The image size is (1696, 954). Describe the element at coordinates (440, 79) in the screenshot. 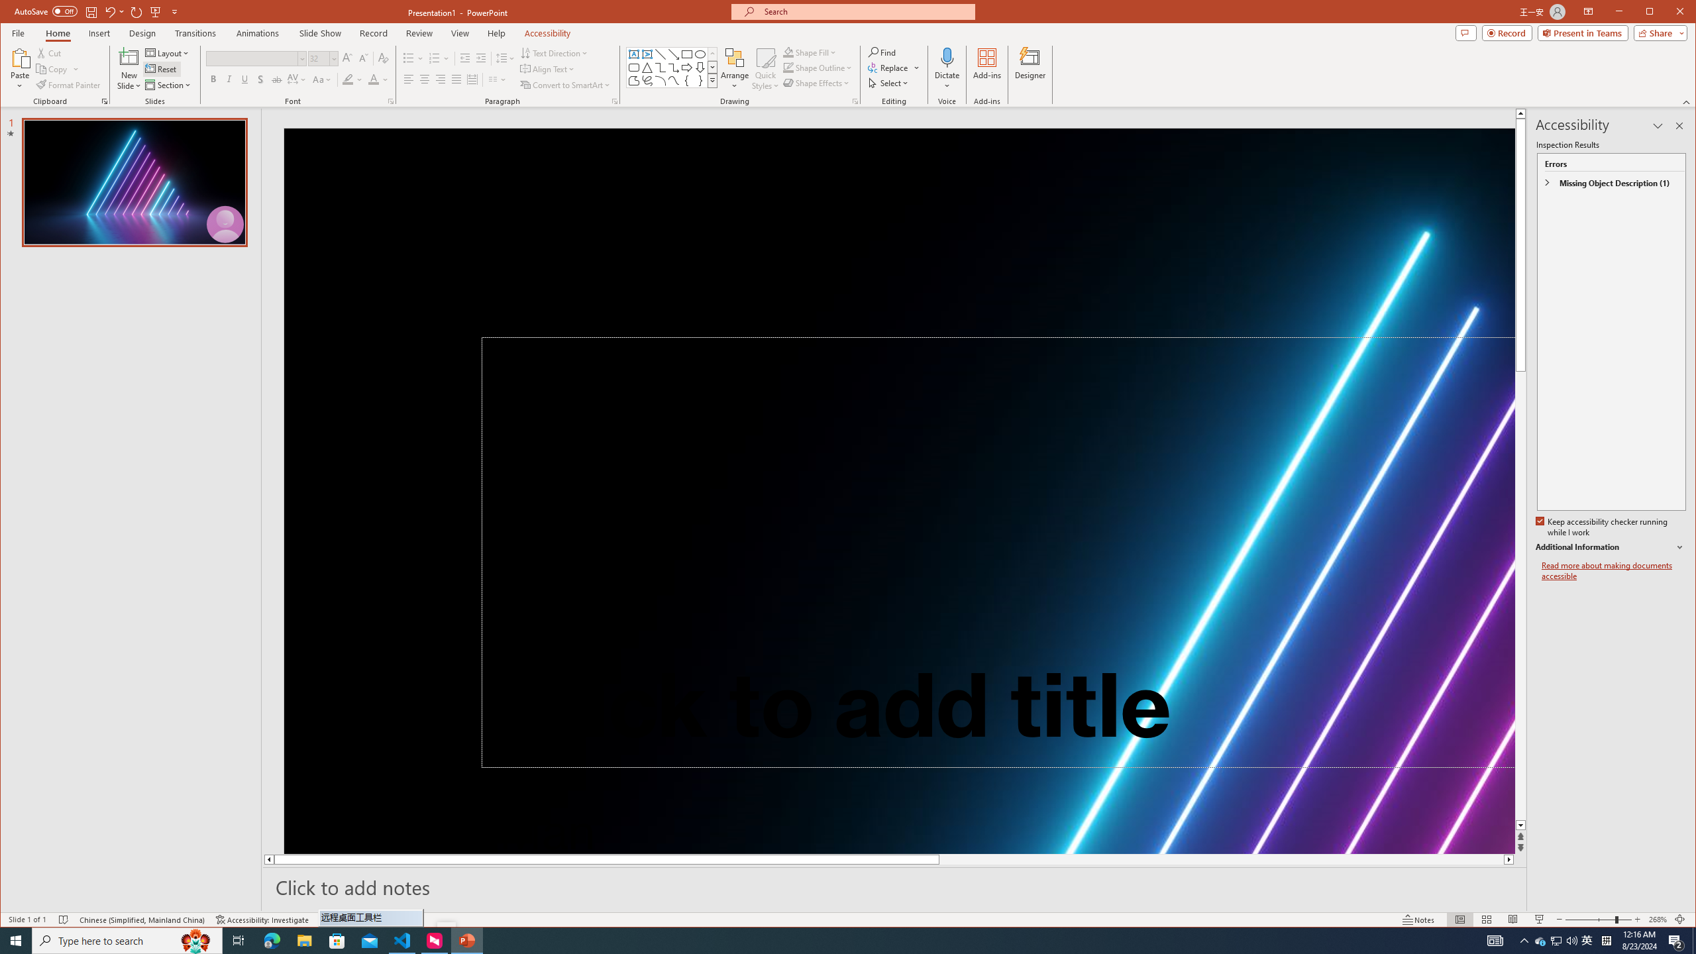

I see `Align Right` at that location.